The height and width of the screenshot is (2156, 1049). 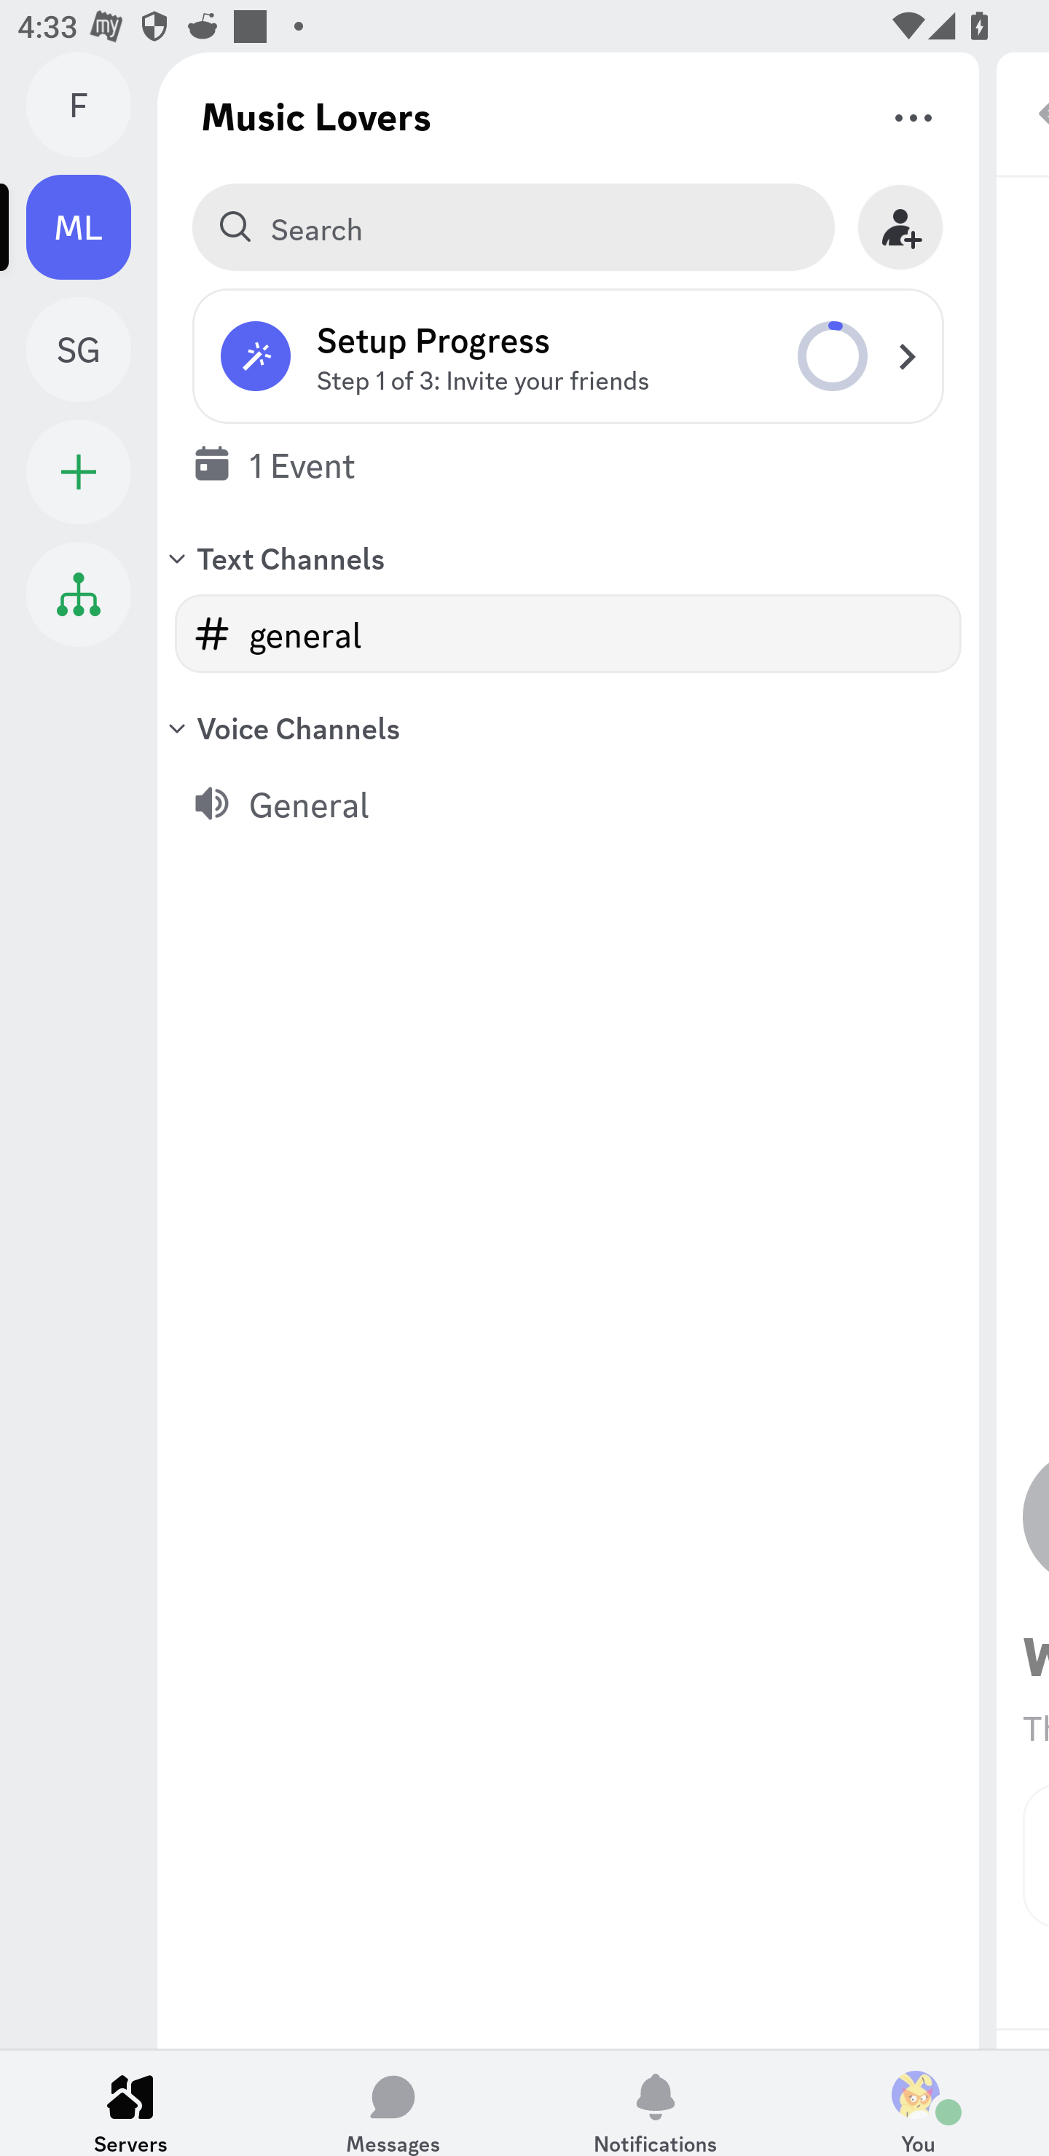 I want to click on Messages, so click(x=393, y=2103).